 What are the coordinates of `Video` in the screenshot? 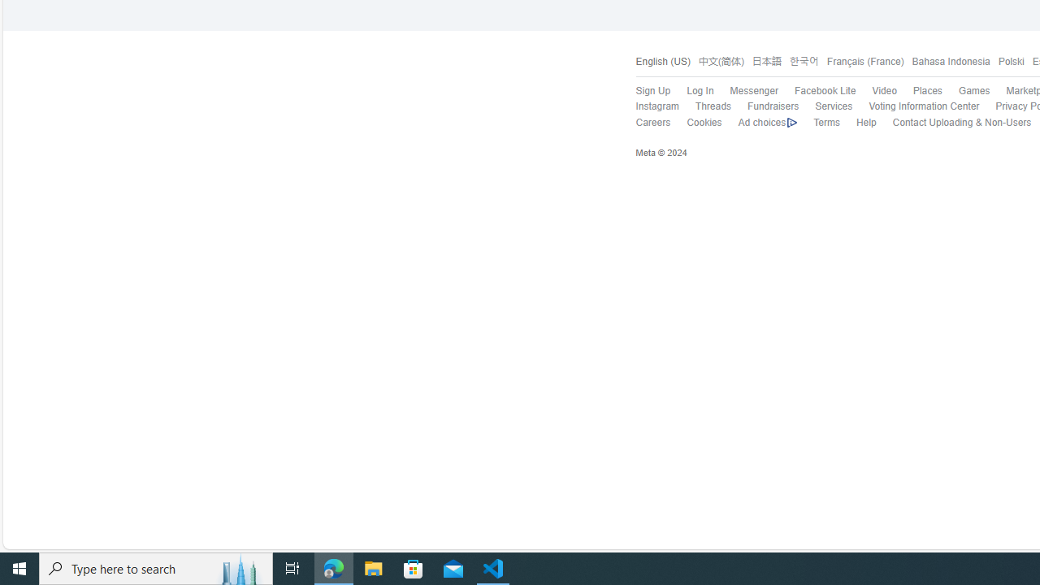 It's located at (884, 91).